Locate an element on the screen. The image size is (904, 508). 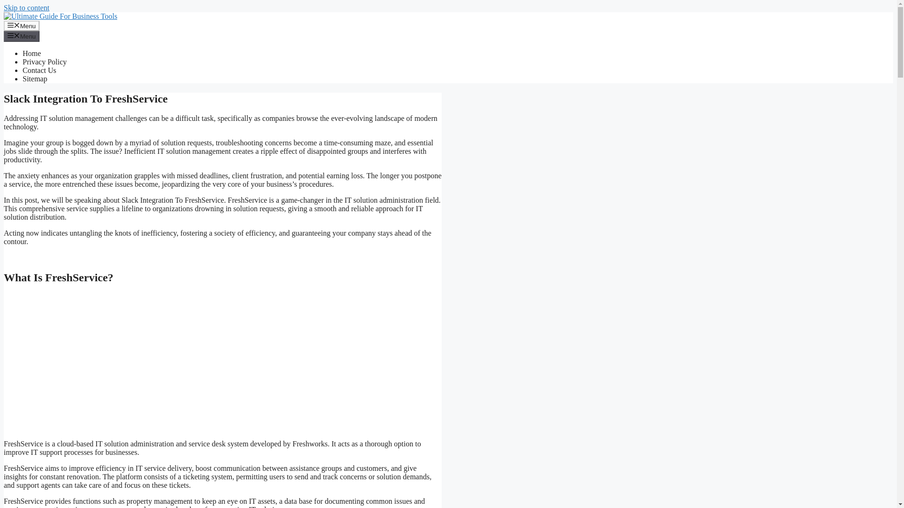
Menu is located at coordinates (22, 25).